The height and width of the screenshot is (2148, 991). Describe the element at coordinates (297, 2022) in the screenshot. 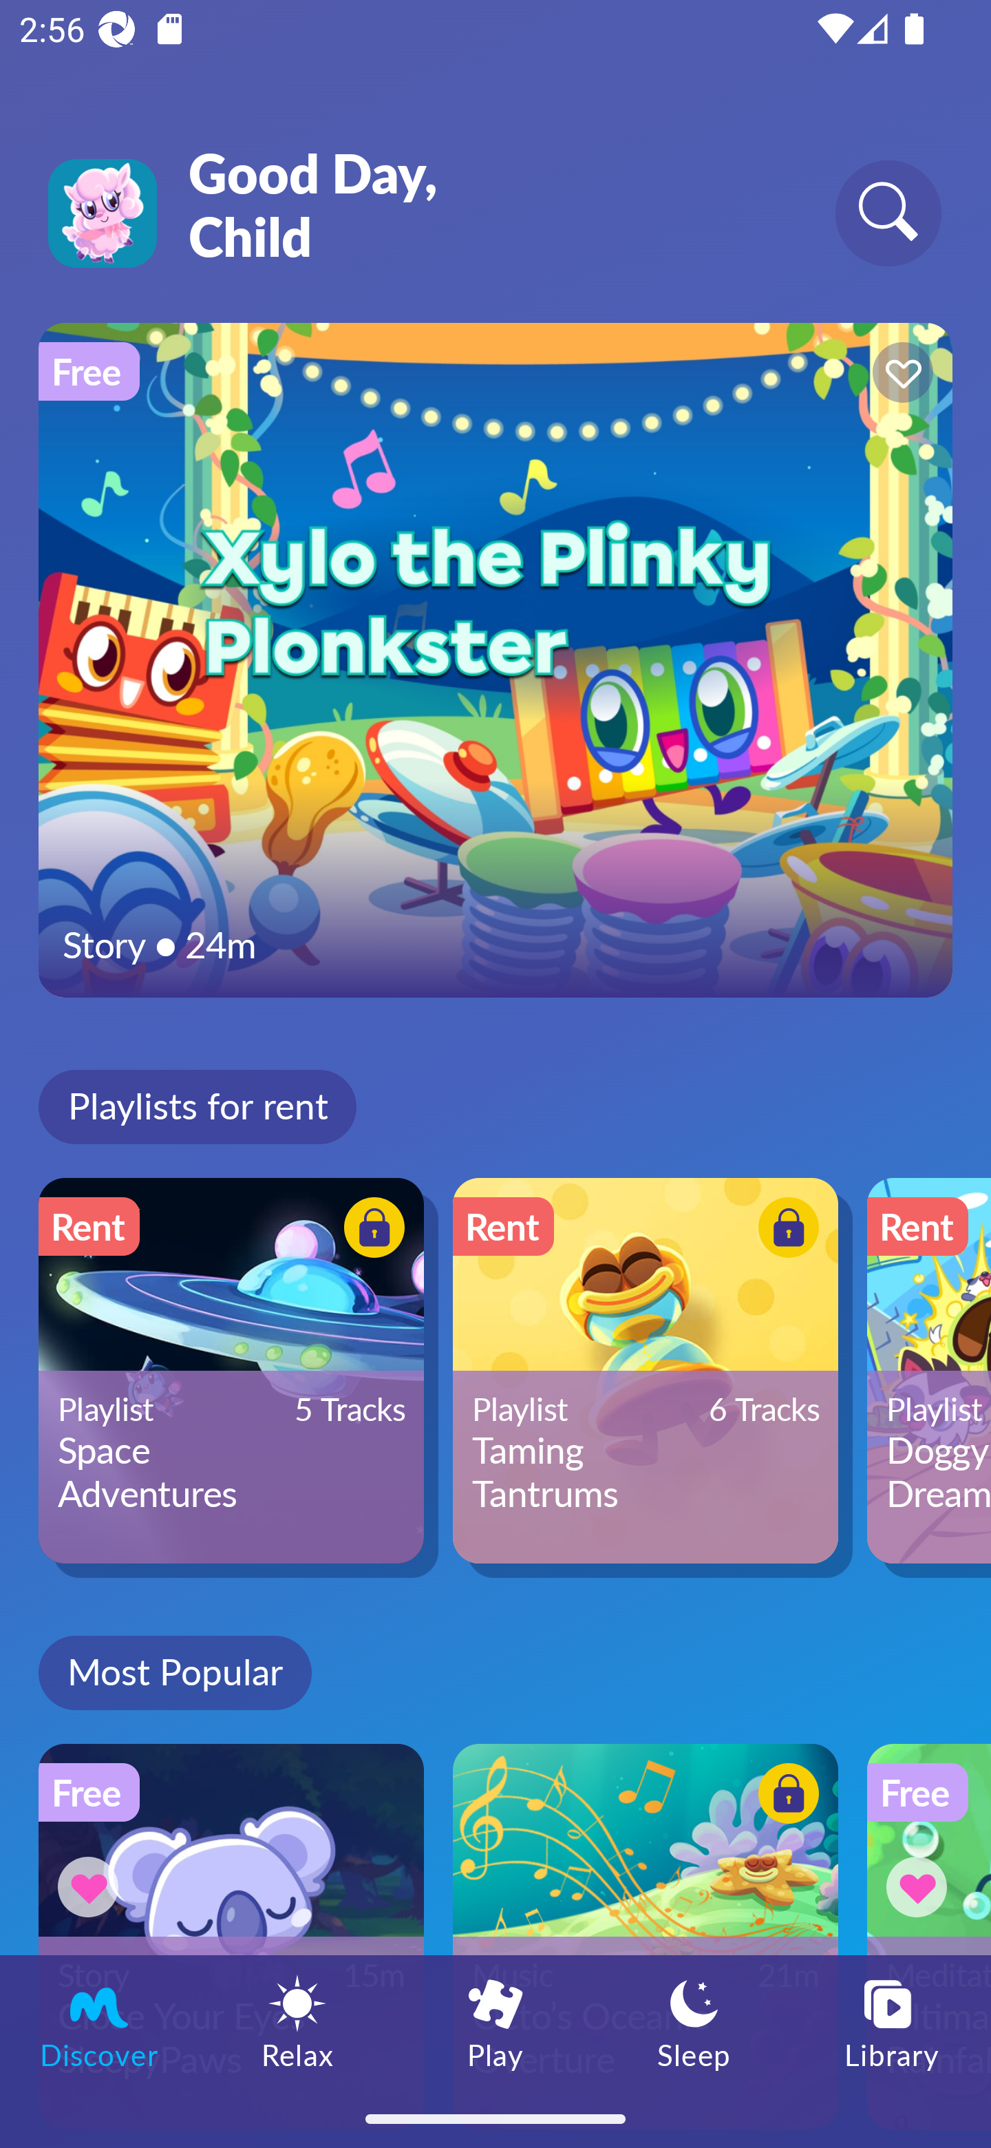

I see `Relax` at that location.